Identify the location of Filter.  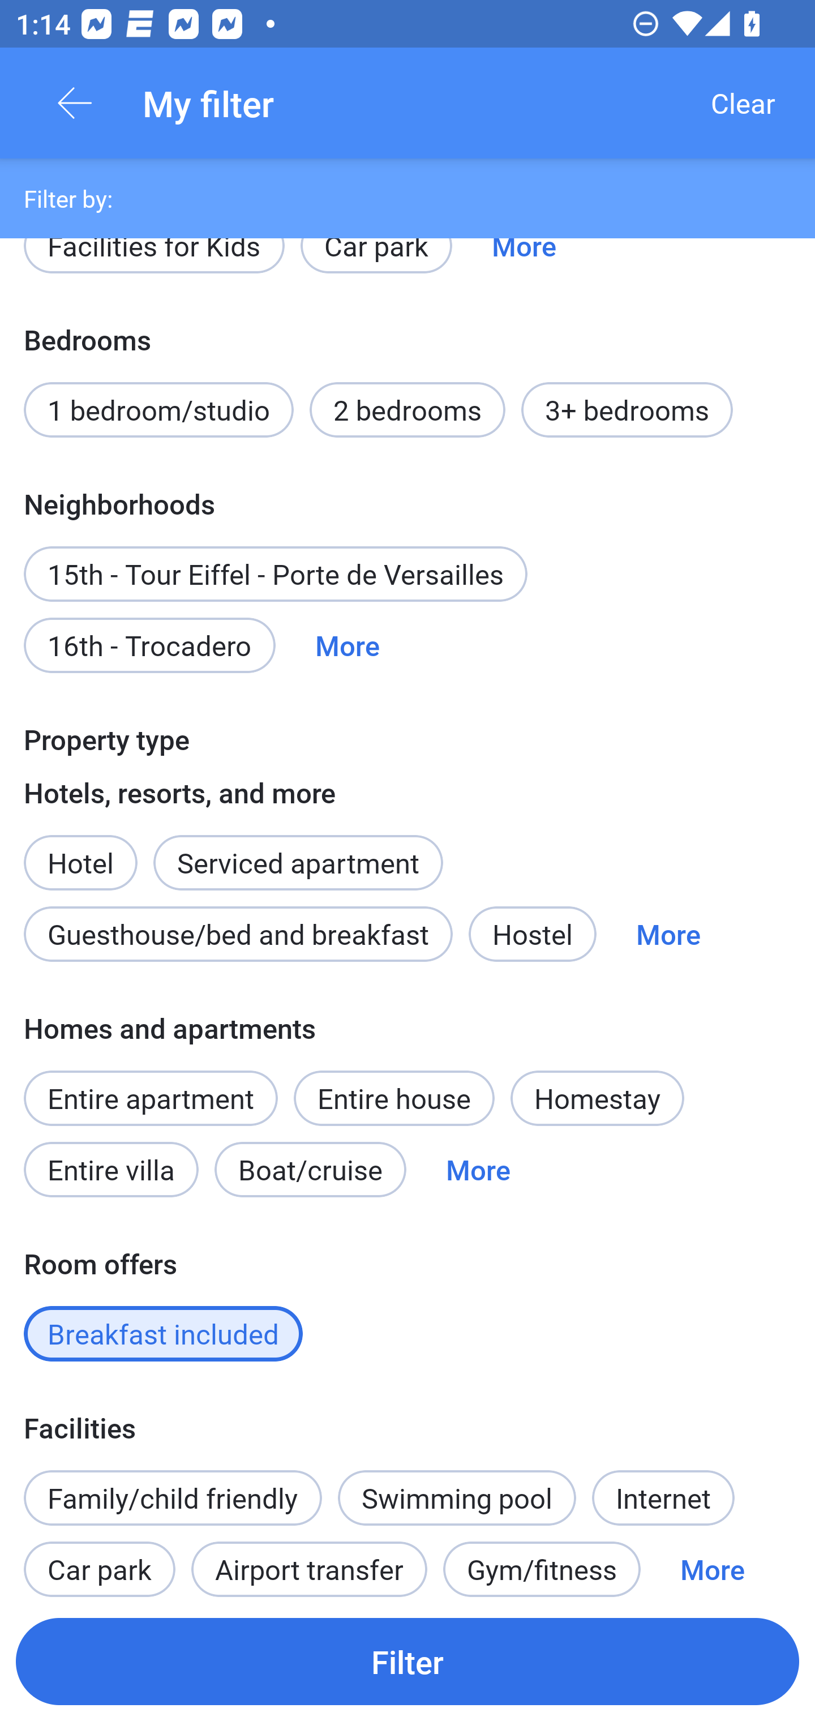
(407, 1661).